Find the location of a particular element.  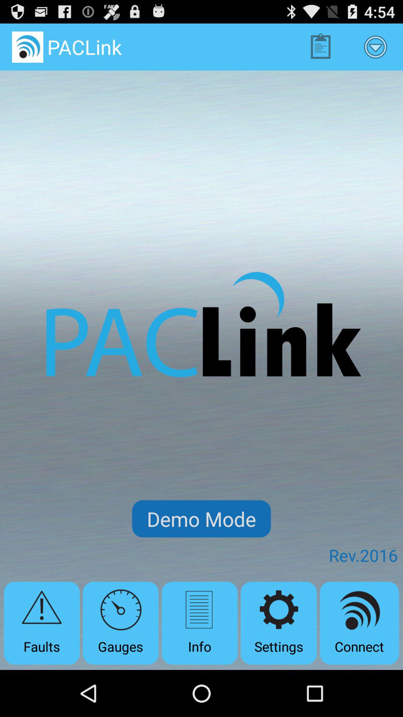

jump to the gauges is located at coordinates (121, 623).